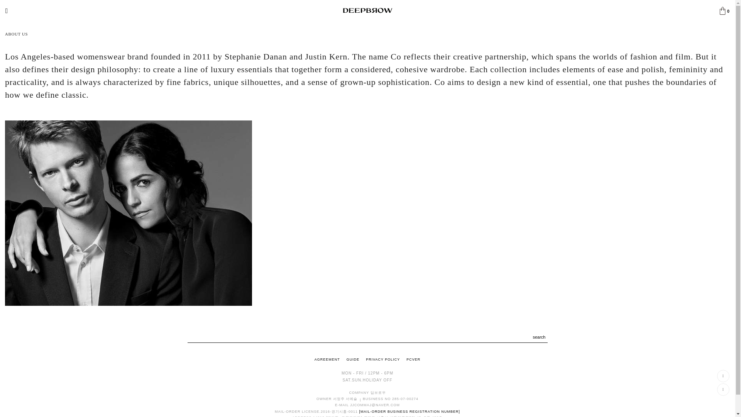 This screenshot has height=417, width=741. What do you see at coordinates (327, 359) in the screenshot?
I see `AGREEMENT` at bounding box center [327, 359].